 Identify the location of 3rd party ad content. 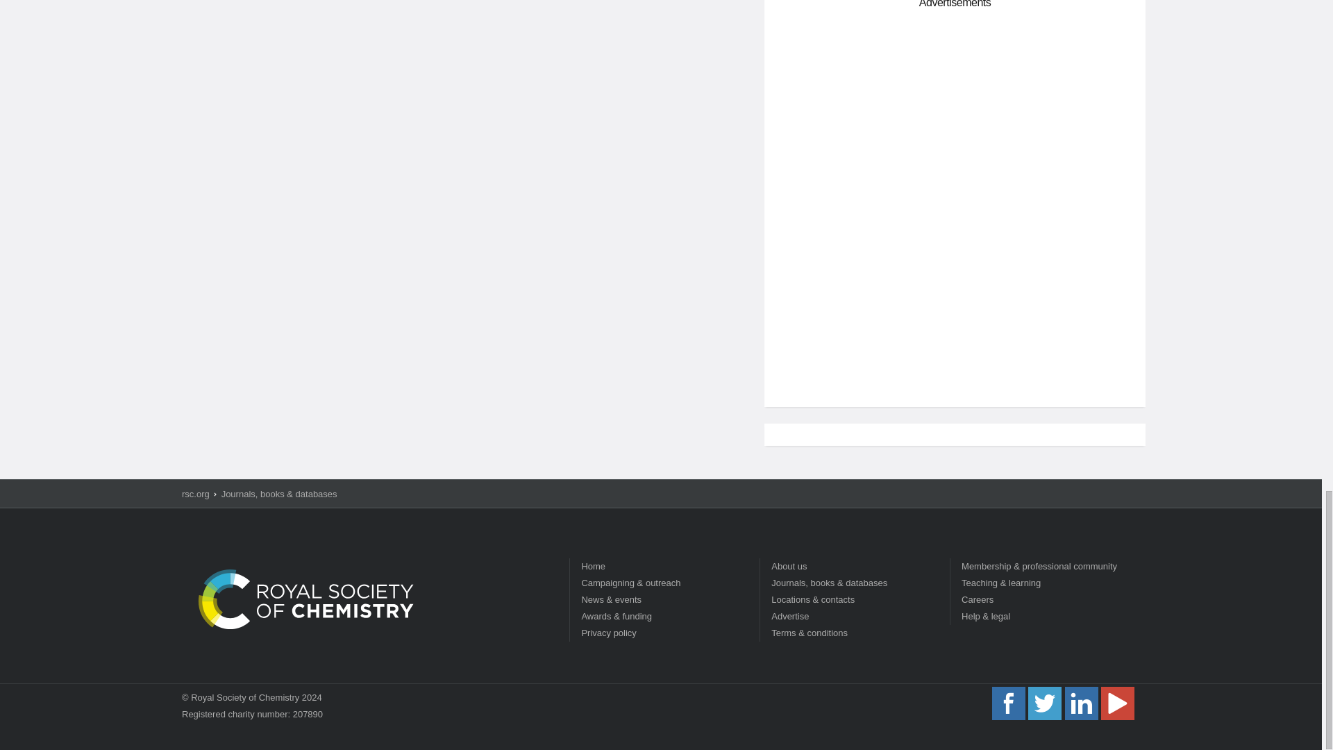
(955, 112).